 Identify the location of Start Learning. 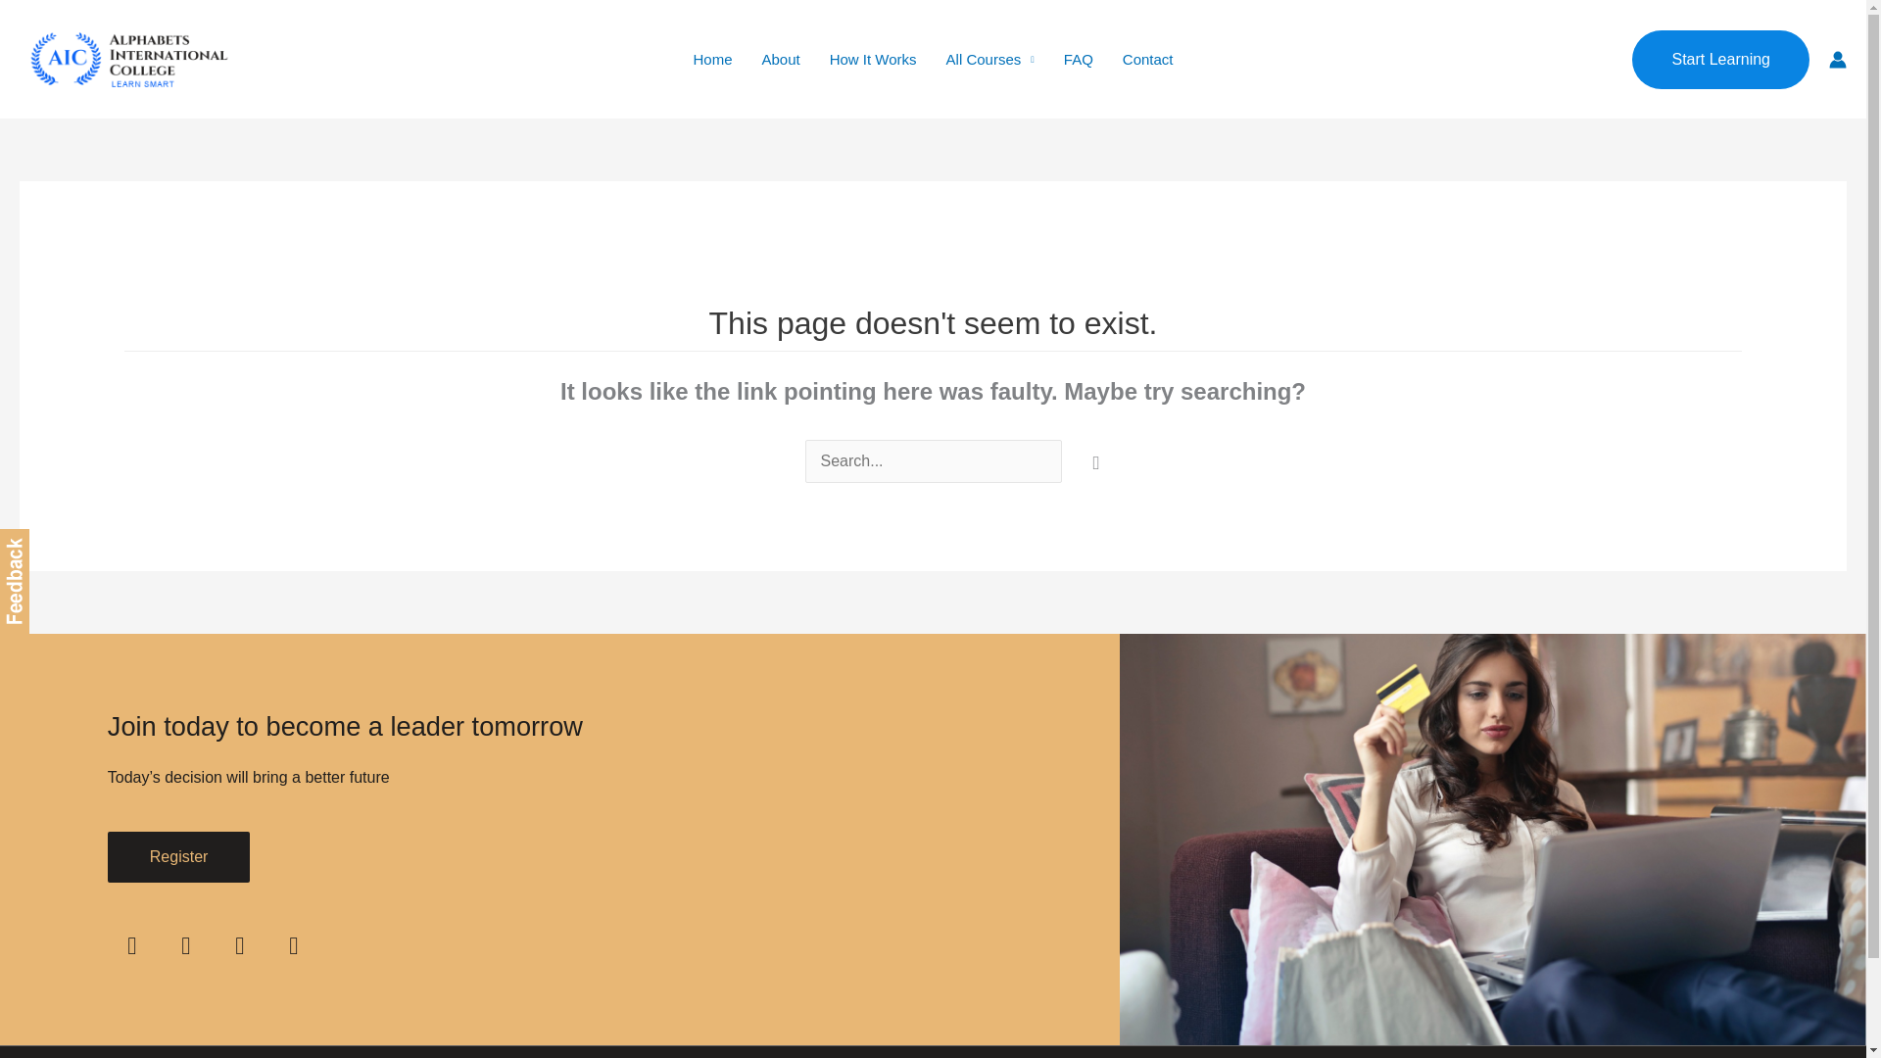
(1720, 59).